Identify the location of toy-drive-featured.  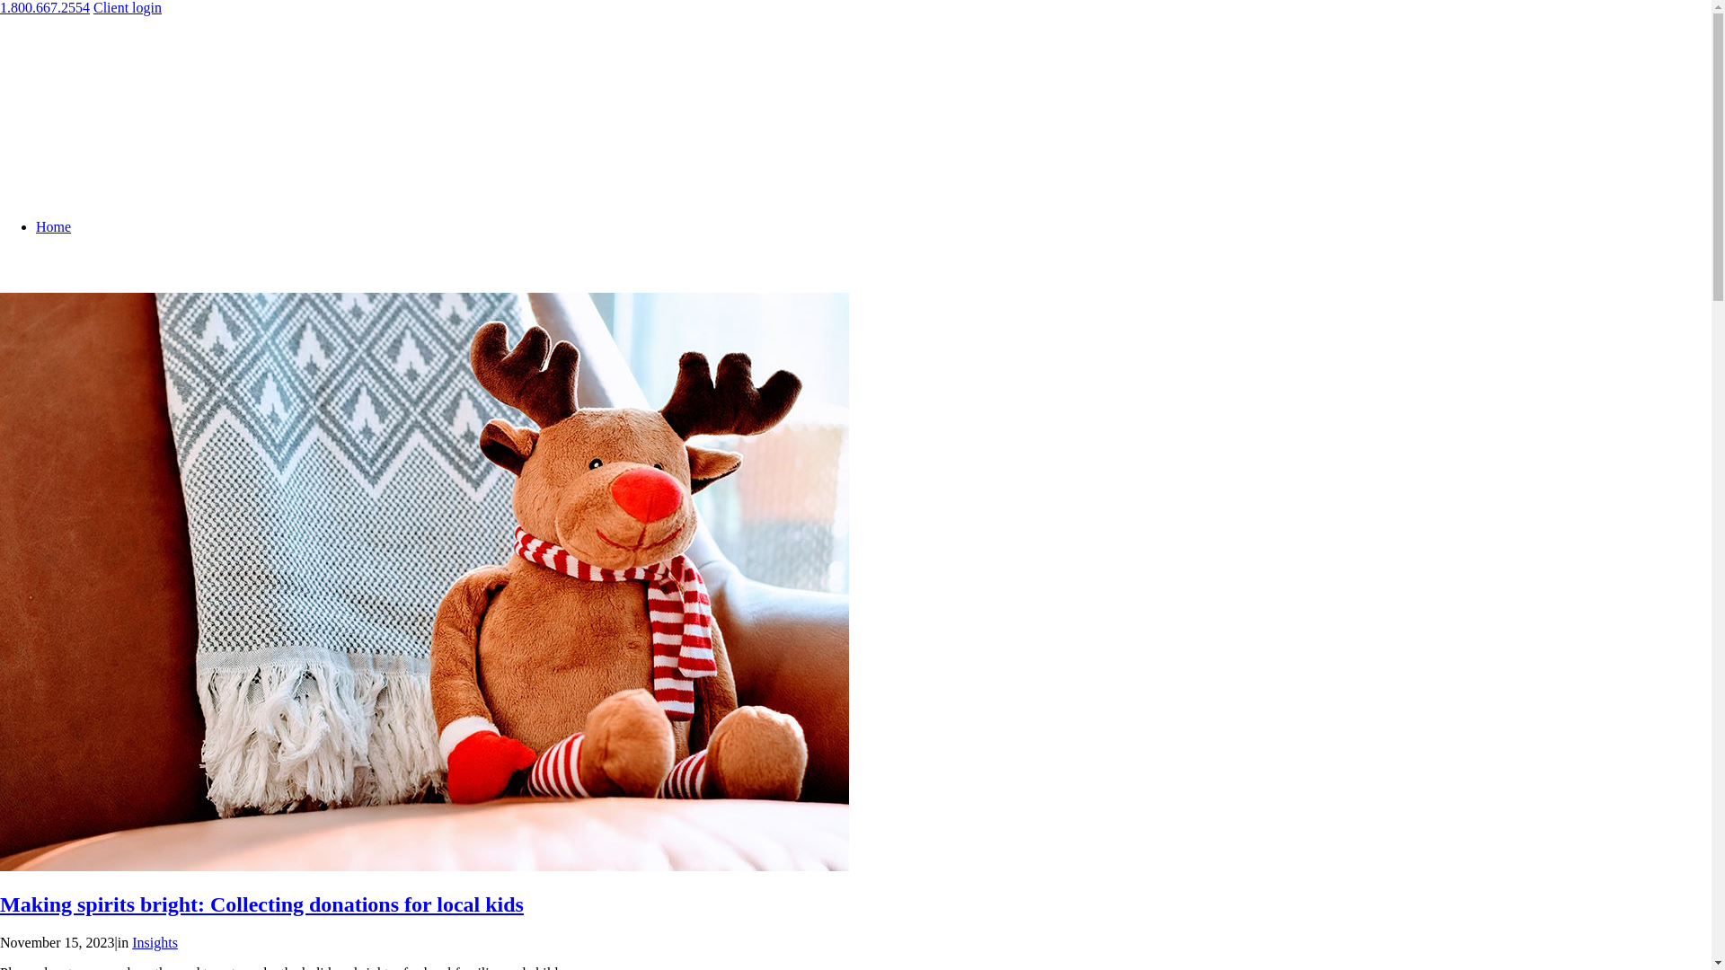
(424, 866).